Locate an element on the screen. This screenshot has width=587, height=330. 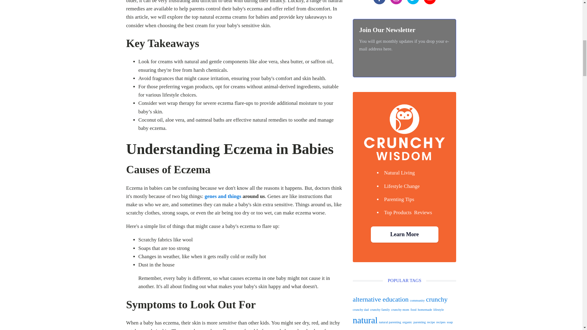
community is located at coordinates (417, 301).